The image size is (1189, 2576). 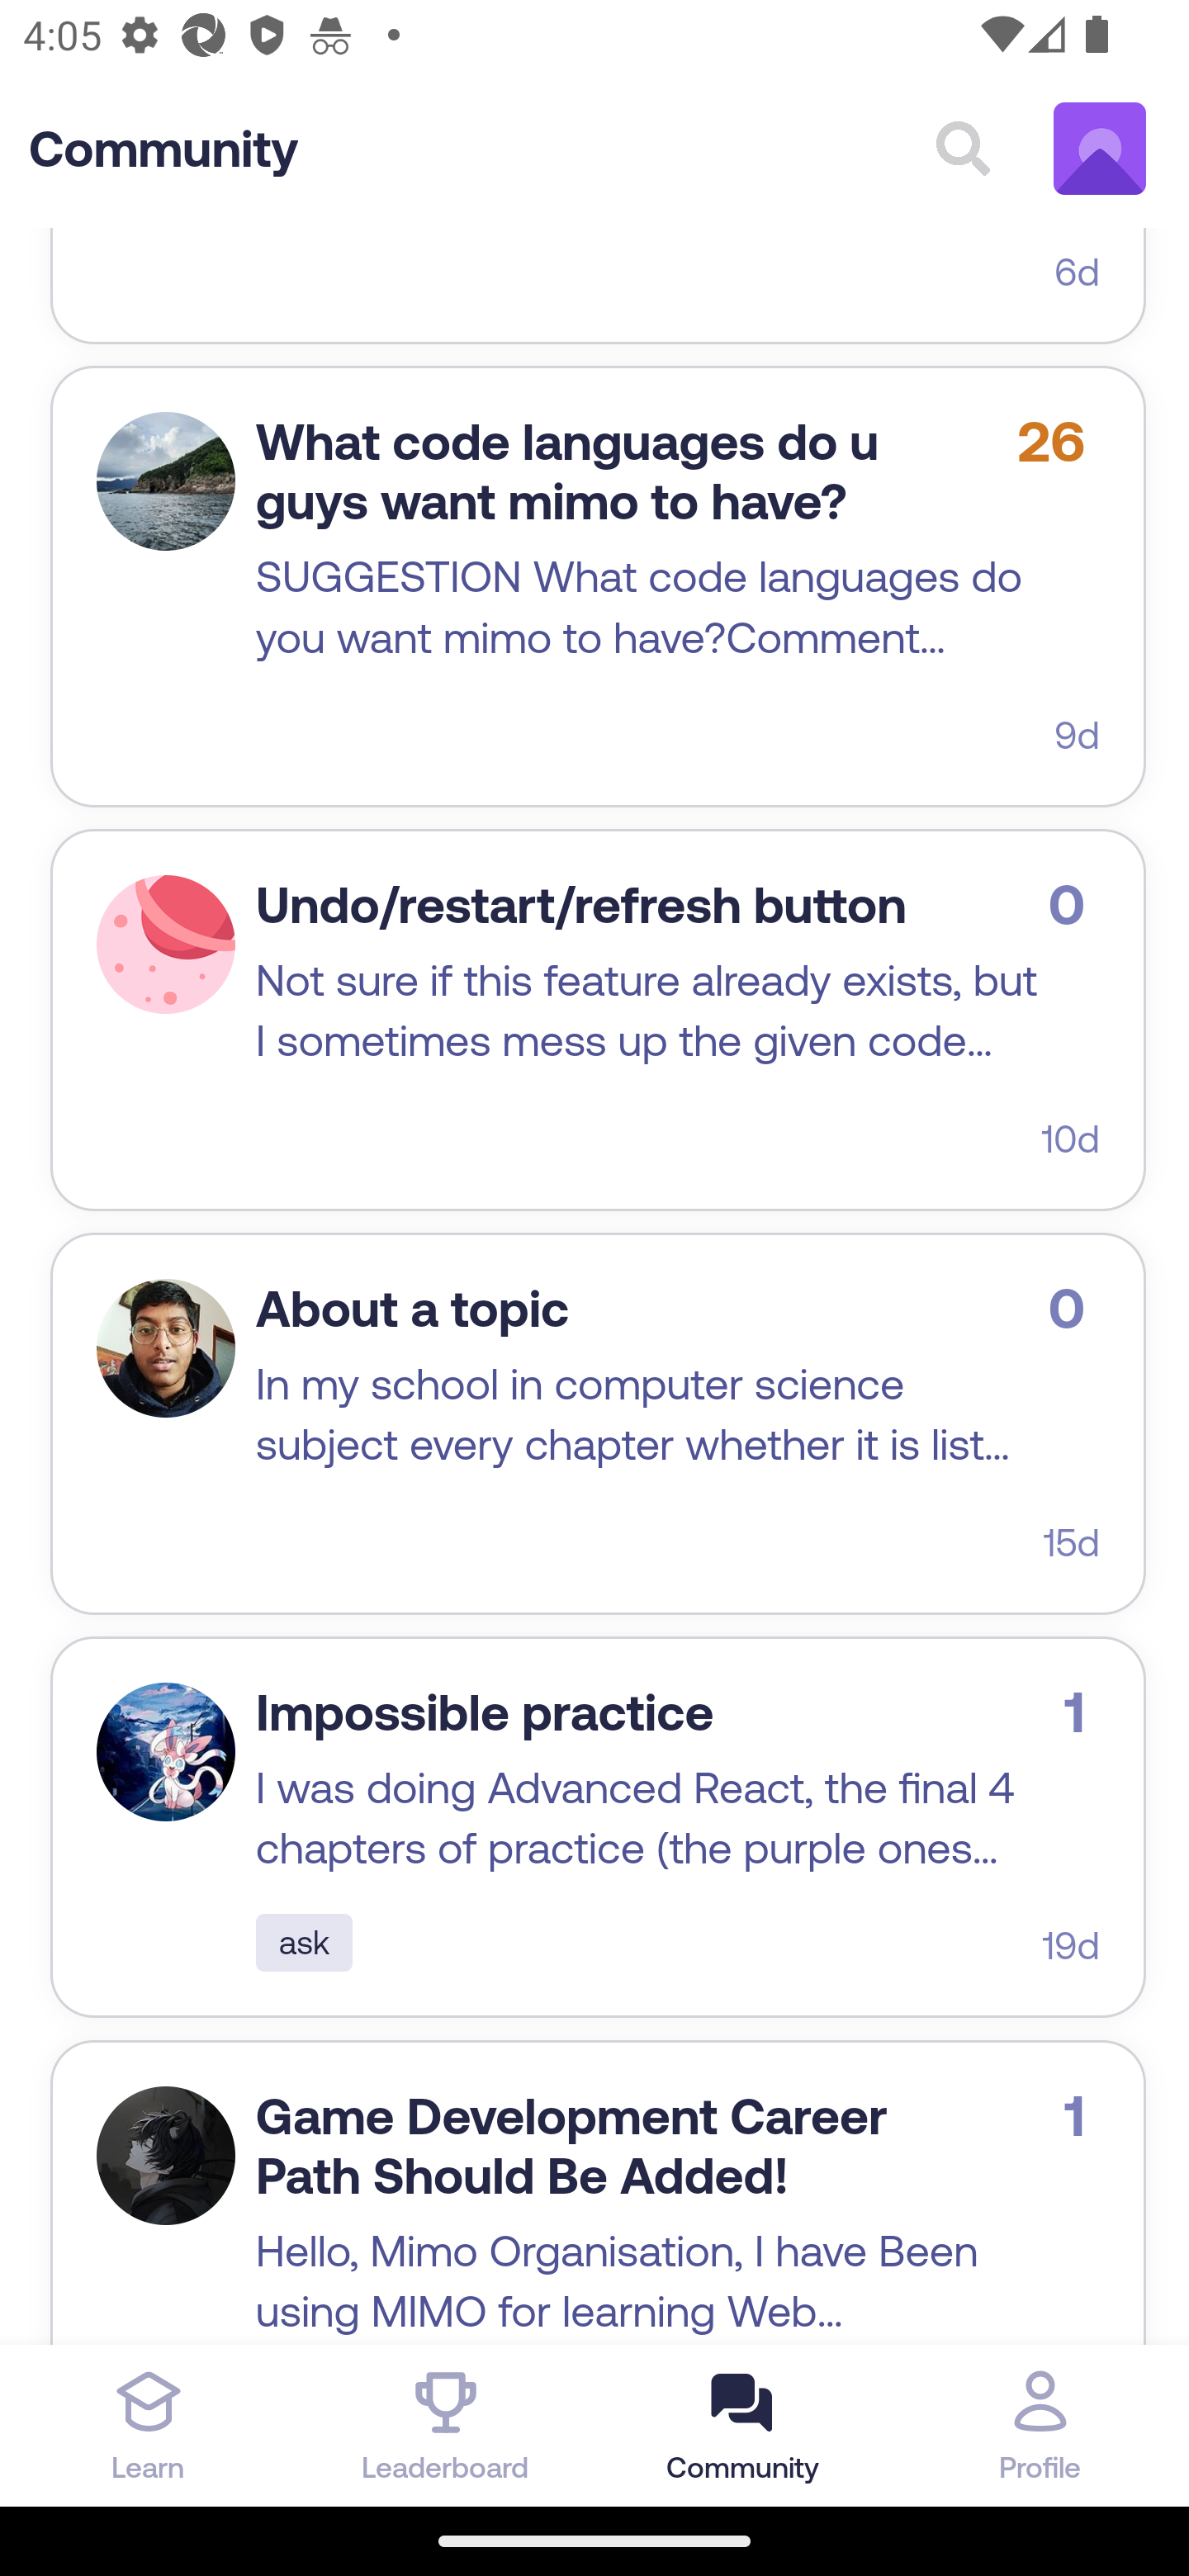 I want to click on This topic has 1 reply, so click(x=1082, y=1712).